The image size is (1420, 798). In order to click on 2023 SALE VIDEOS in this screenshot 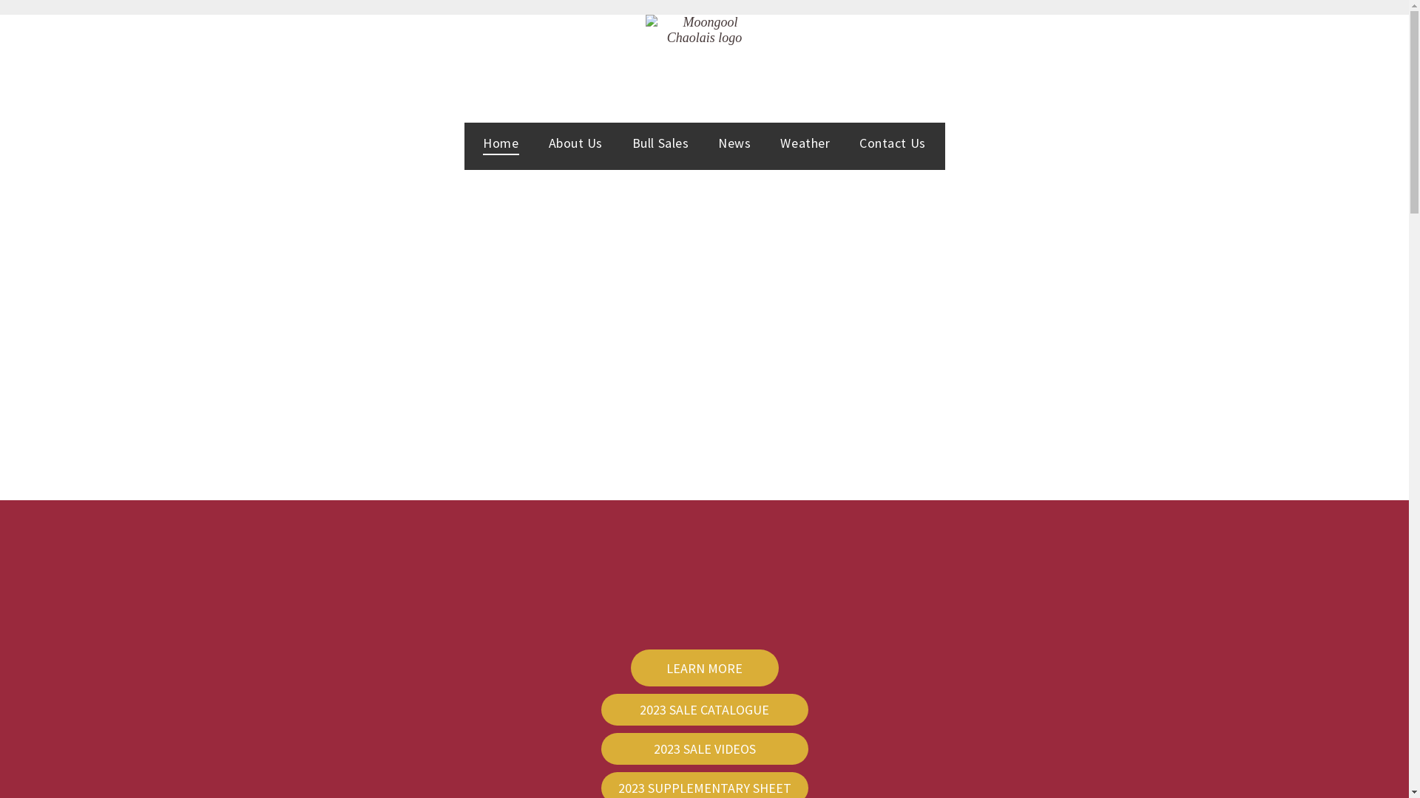, I will do `click(704, 749)`.